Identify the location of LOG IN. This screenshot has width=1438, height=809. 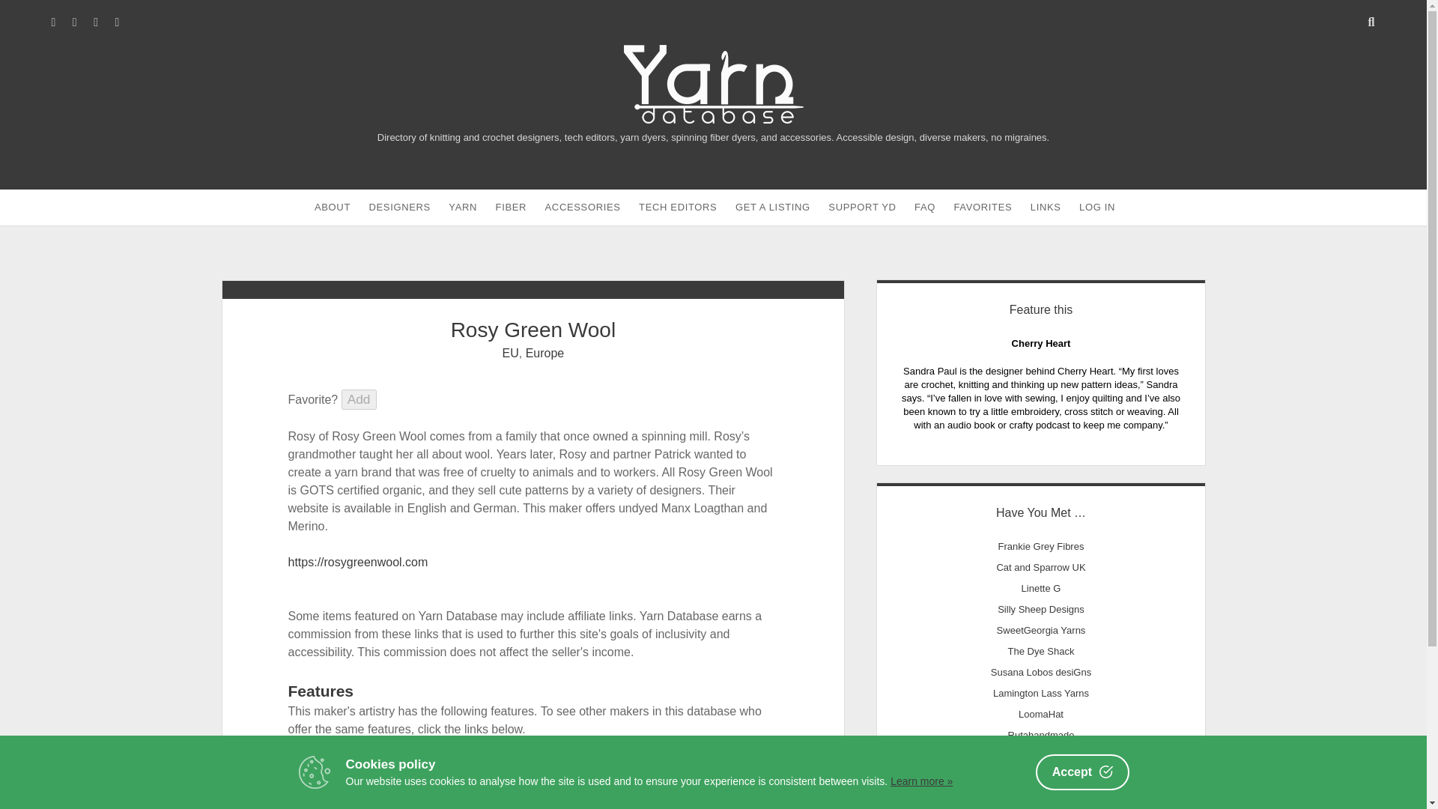
(1096, 207).